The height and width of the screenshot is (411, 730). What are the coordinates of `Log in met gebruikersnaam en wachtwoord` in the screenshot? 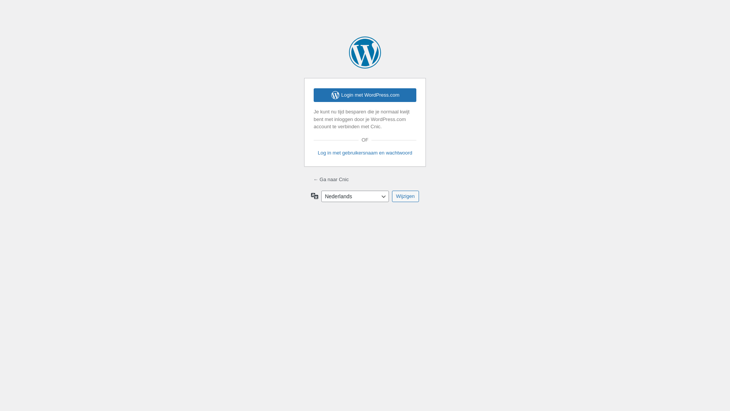 It's located at (365, 153).